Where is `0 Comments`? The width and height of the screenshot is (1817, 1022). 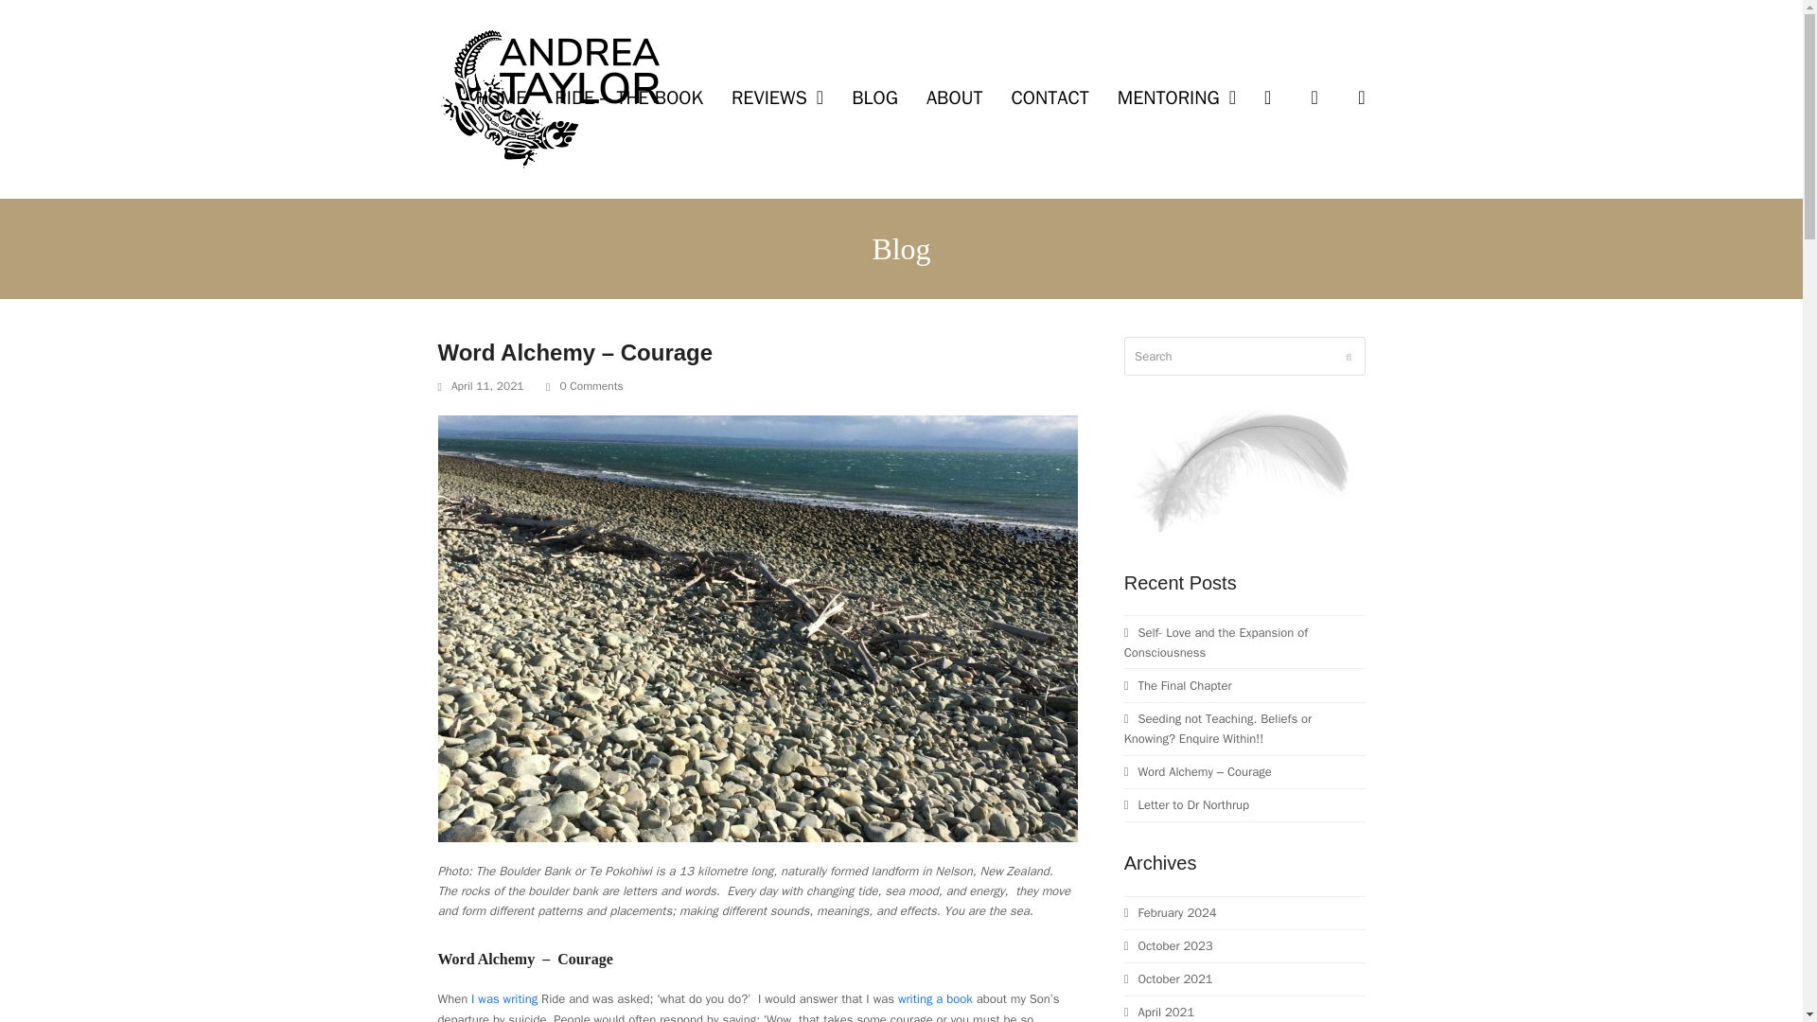
0 Comments is located at coordinates (585, 386).